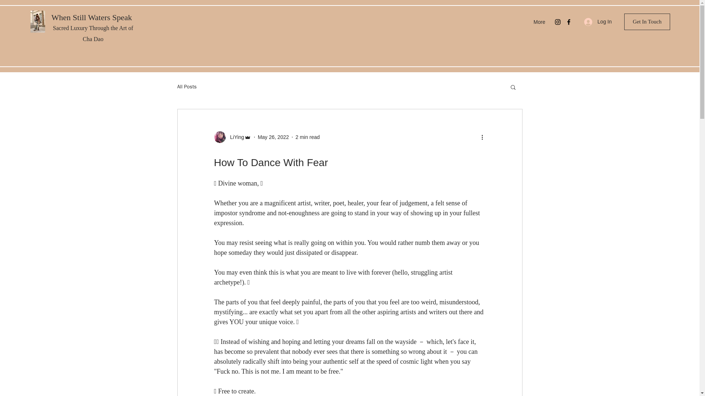  I want to click on 2 min read, so click(308, 137).